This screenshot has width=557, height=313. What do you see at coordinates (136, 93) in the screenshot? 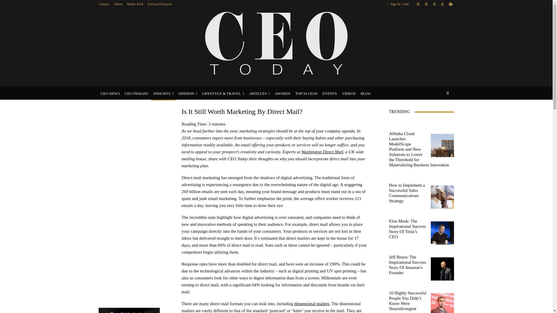
I see `CEO INSIGHT` at bounding box center [136, 93].